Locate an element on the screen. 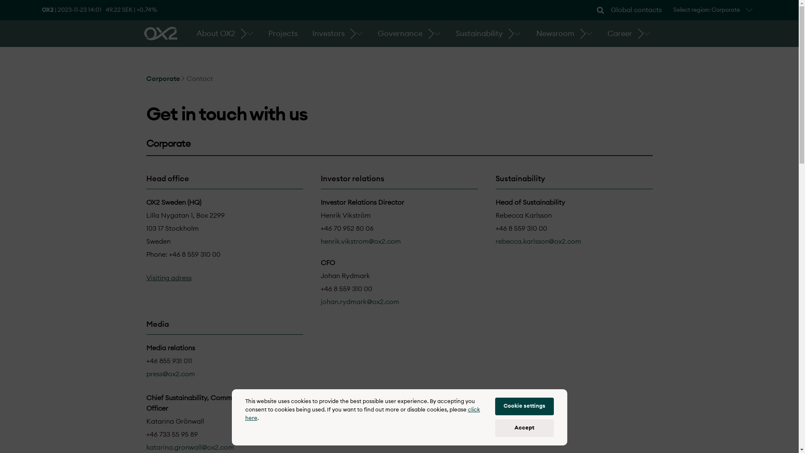 The width and height of the screenshot is (805, 453). Newsroom is located at coordinates (555, 34).